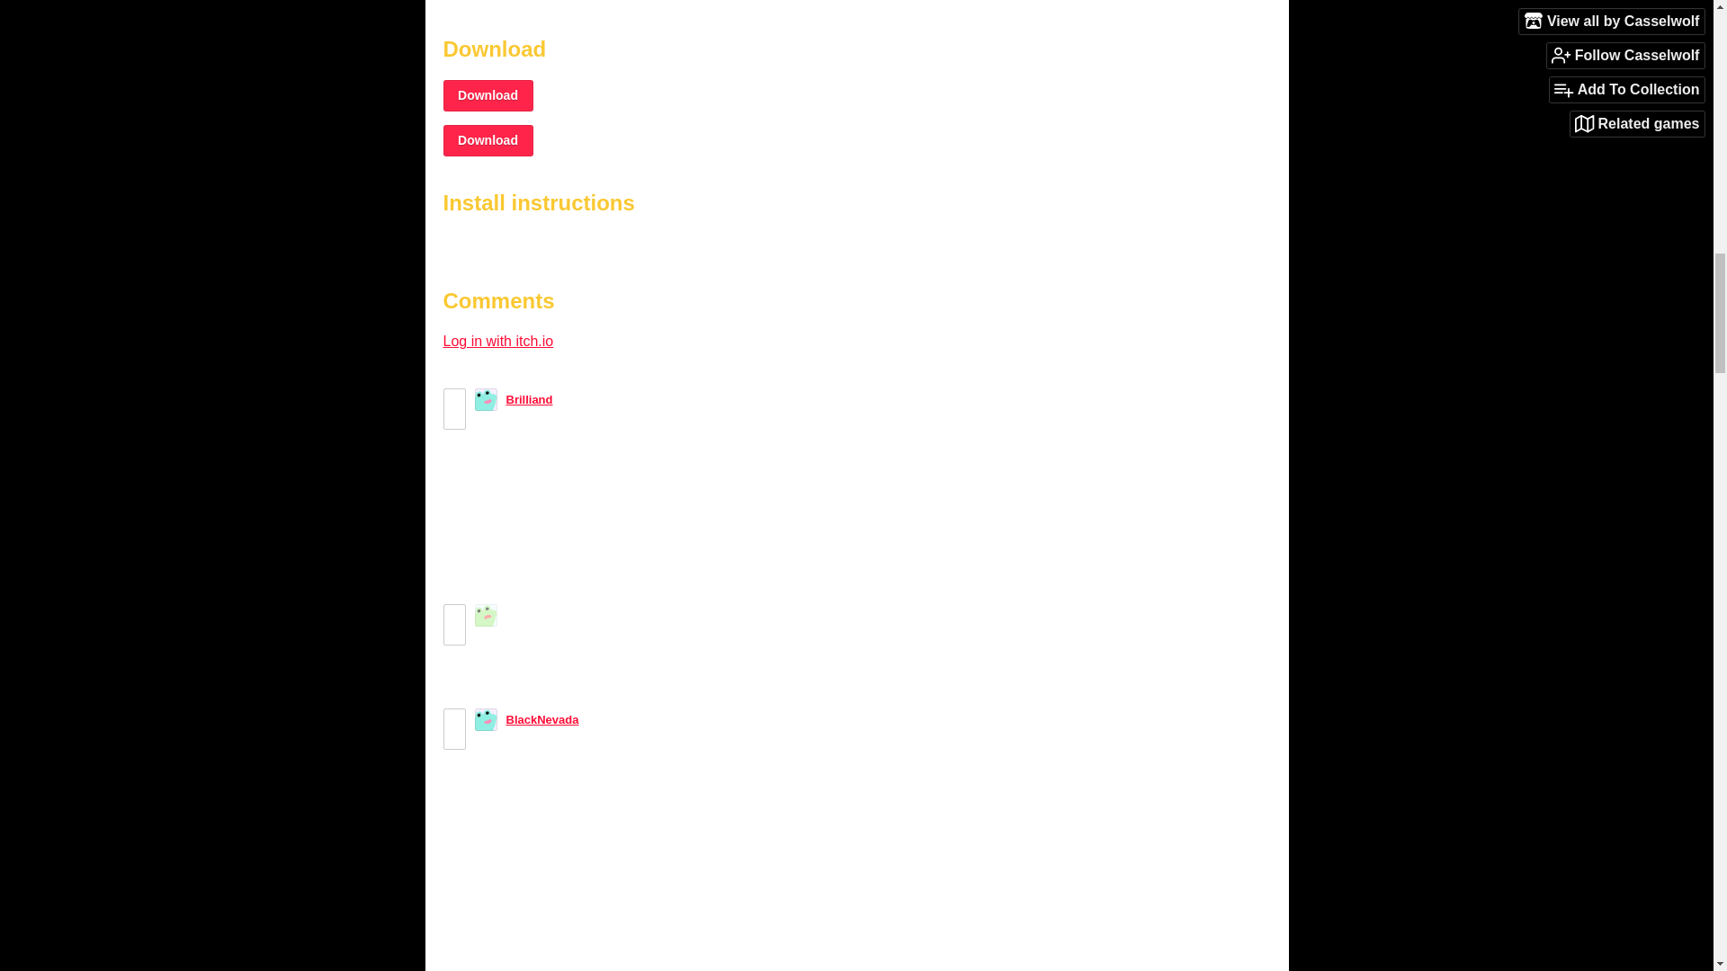  I want to click on 2024-03-03 13:11:44, so click(660, 615).